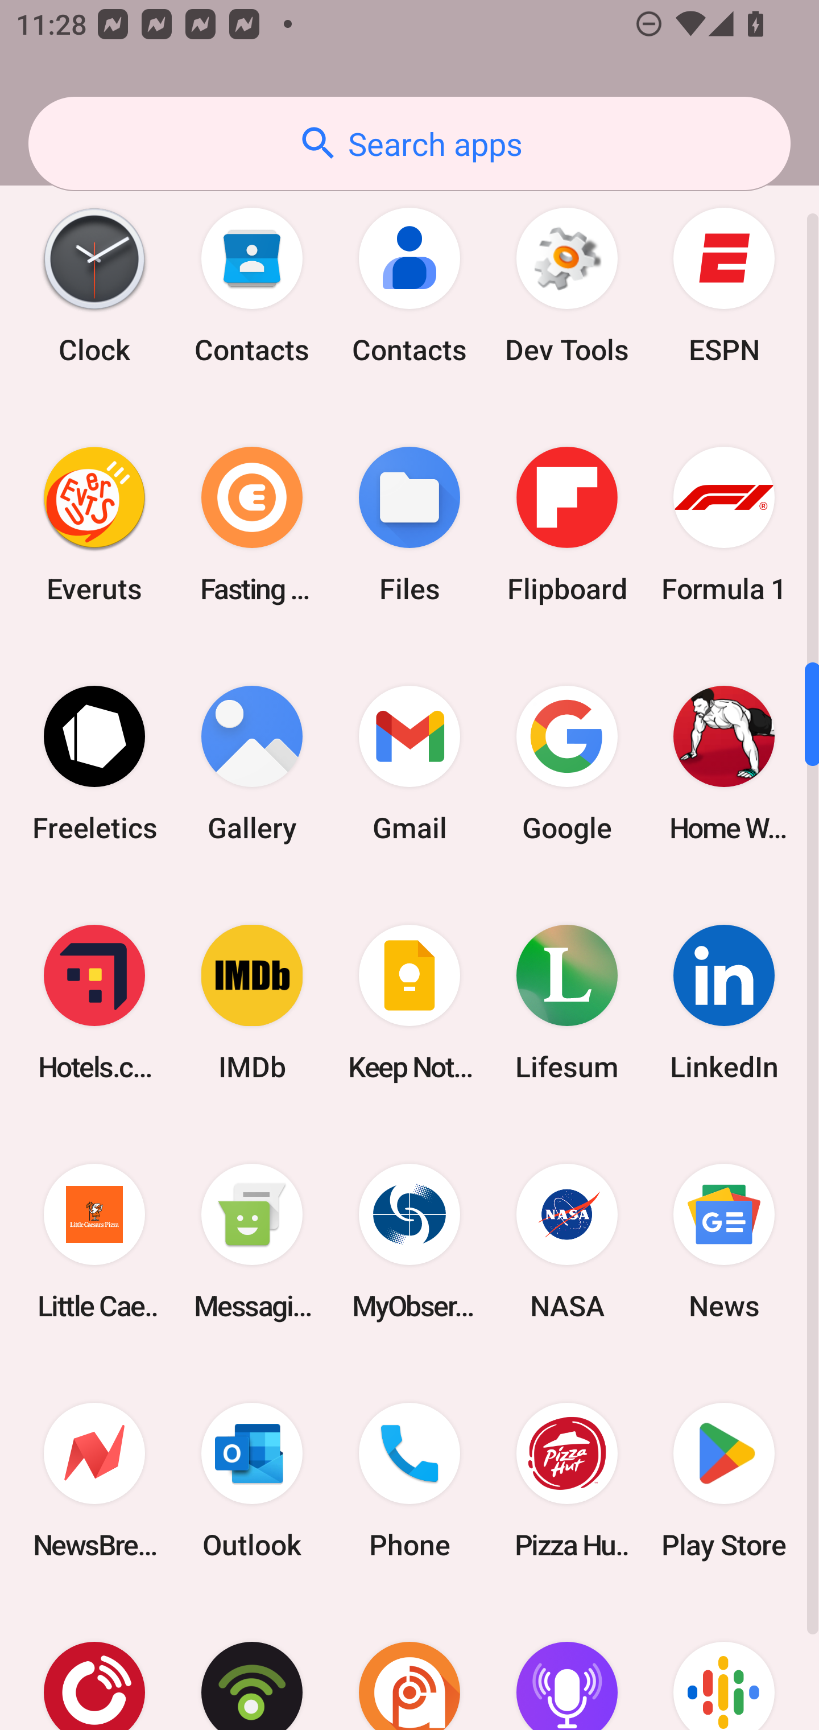  I want to click on Podcast Player, so click(566, 1665).